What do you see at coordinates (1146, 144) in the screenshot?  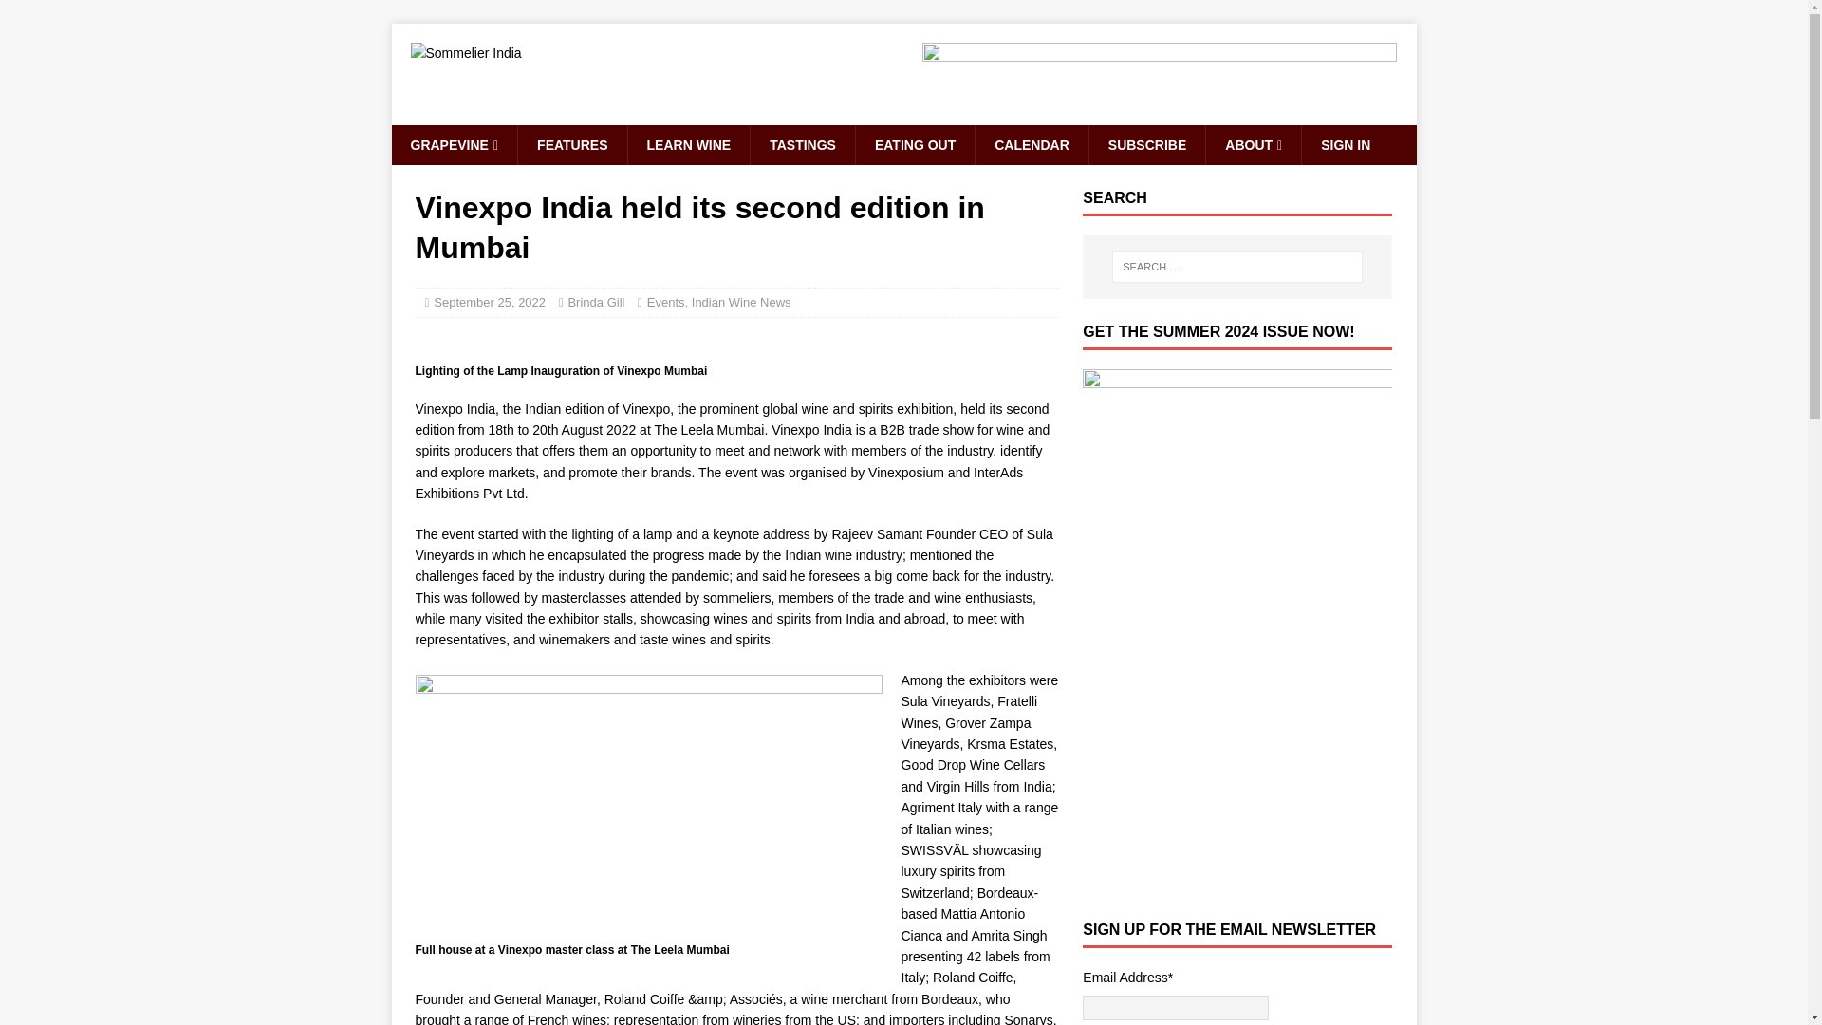 I see `SUBSCRIBE` at bounding box center [1146, 144].